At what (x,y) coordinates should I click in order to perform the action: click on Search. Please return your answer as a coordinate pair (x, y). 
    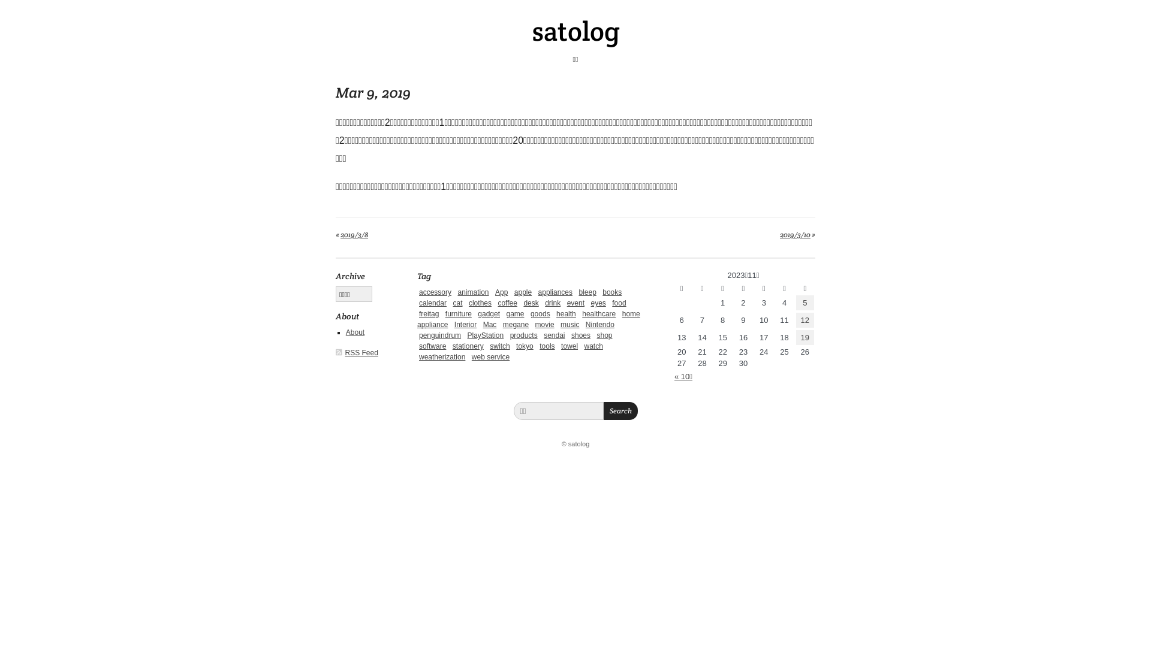
    Looking at the image, I should click on (620, 411).